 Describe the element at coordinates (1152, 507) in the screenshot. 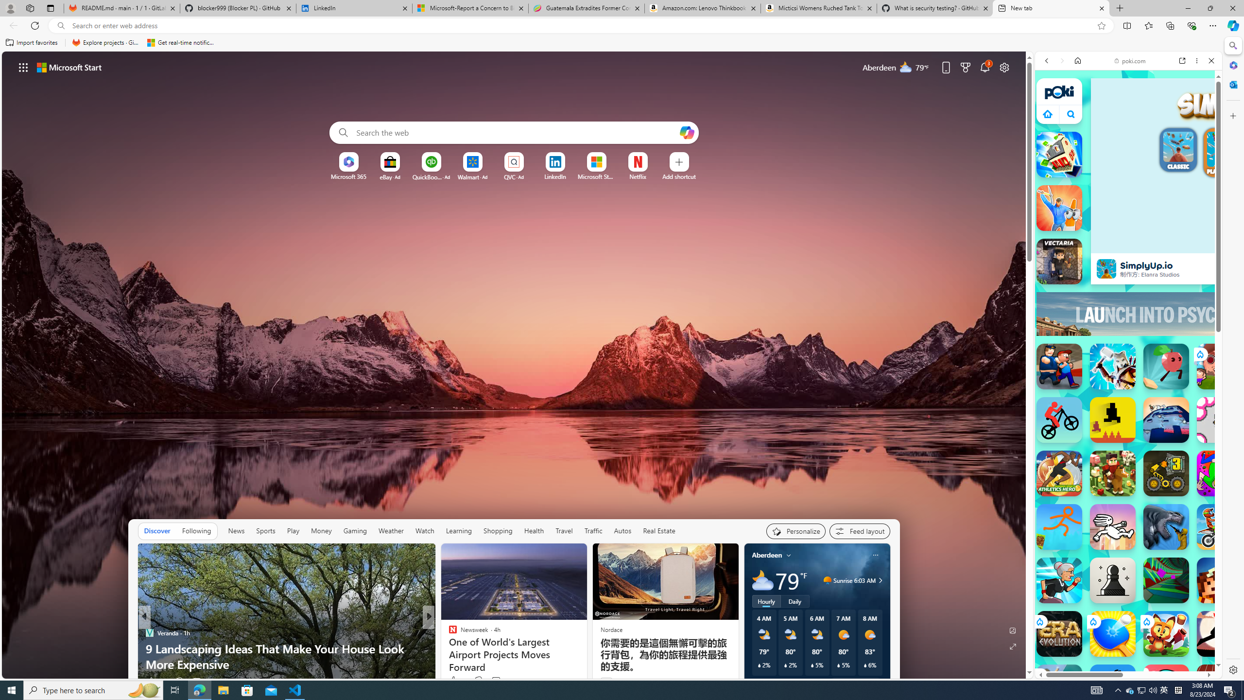

I see `Combat Reloaded` at that location.